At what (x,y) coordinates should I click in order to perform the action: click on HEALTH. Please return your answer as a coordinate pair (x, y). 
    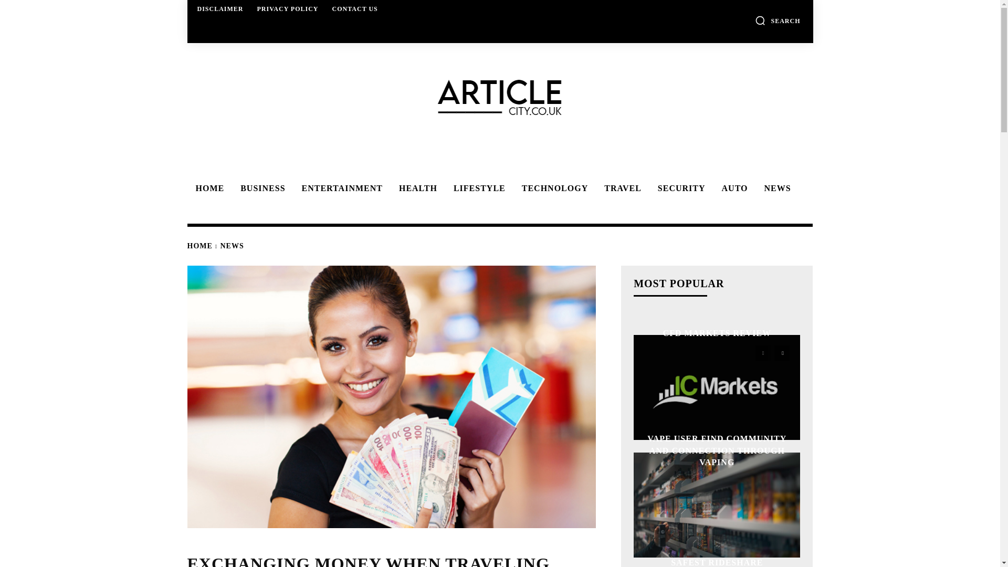
    Looking at the image, I should click on (416, 188).